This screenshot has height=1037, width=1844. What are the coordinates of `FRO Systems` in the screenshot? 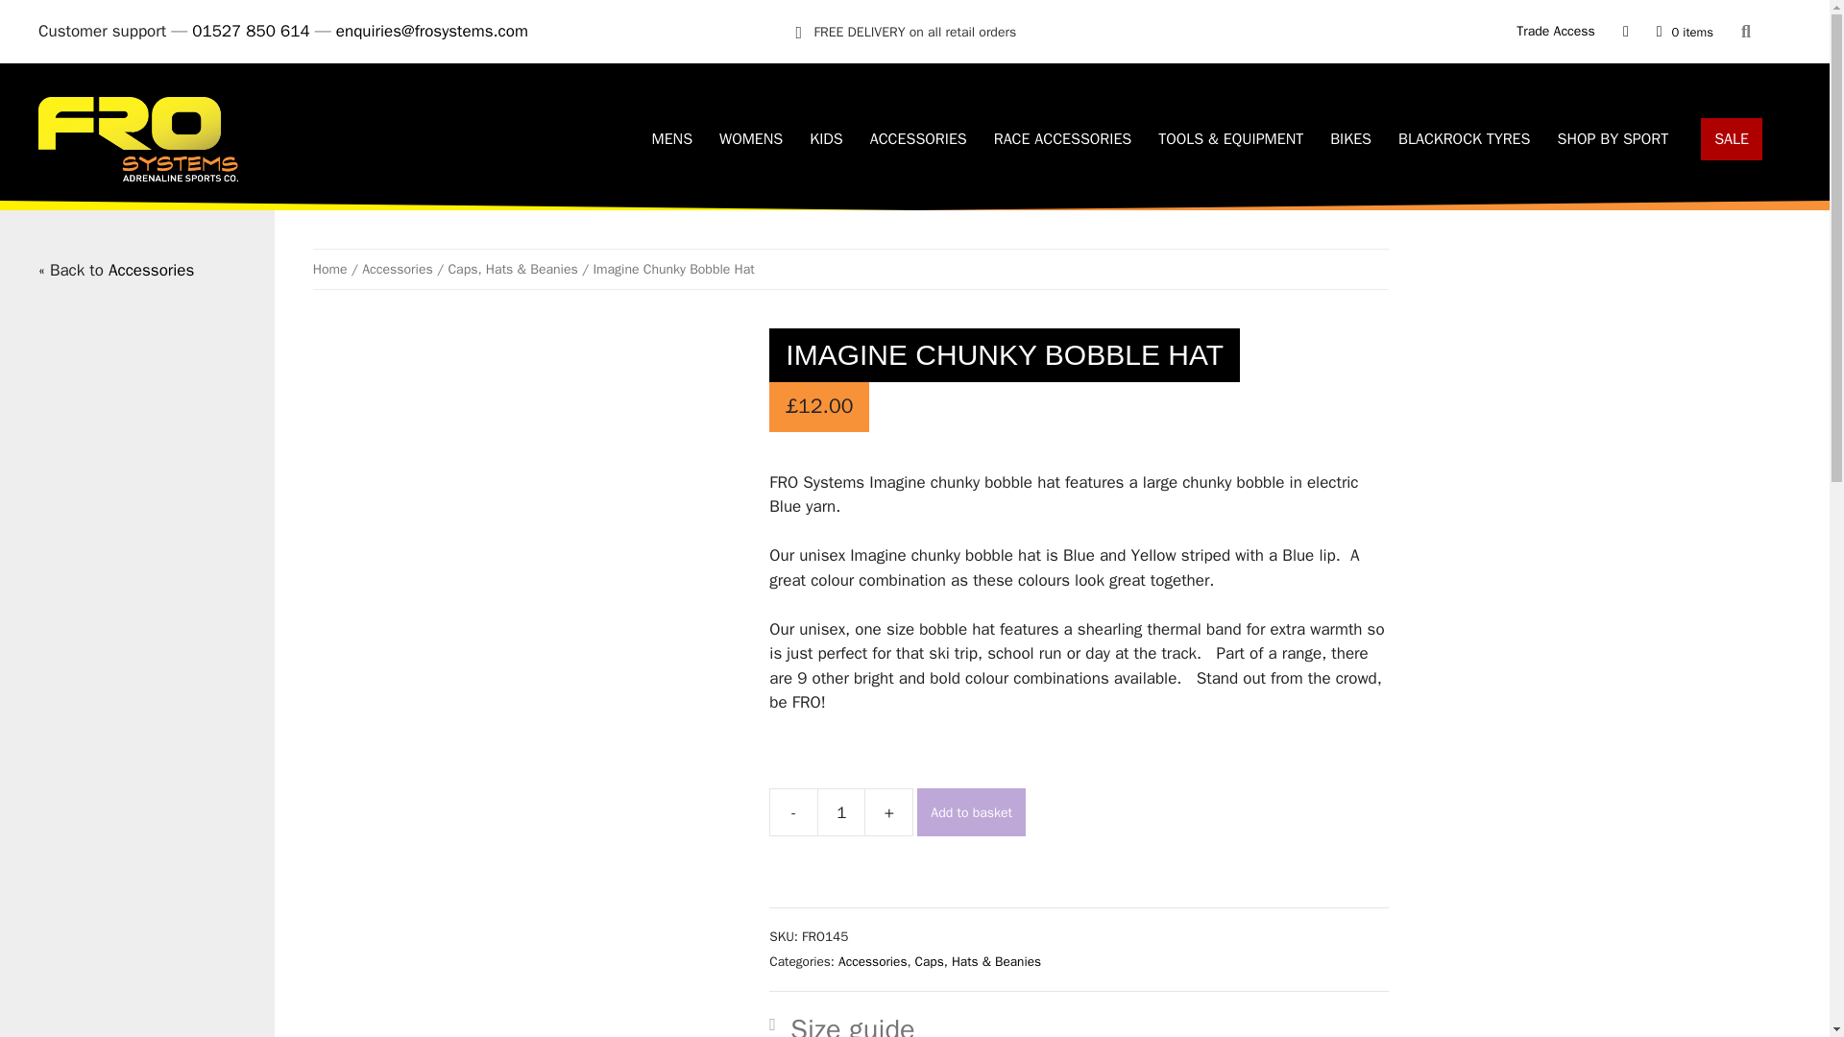 It's located at (138, 138).